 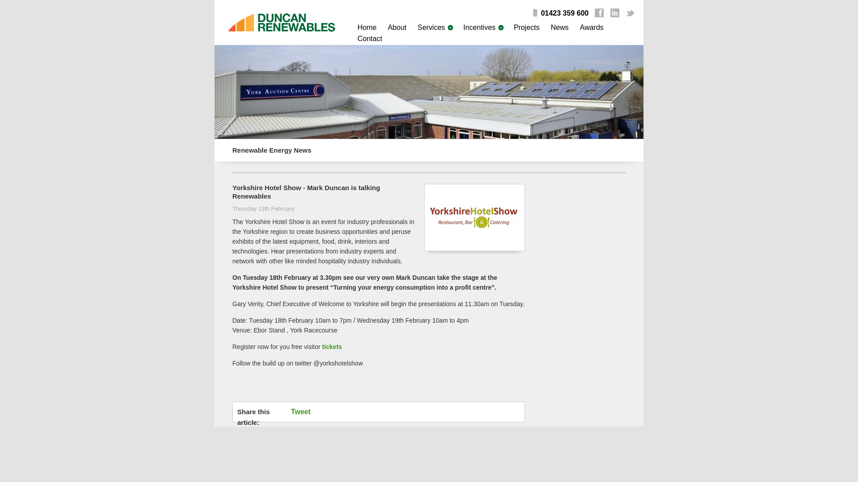 What do you see at coordinates (370, 38) in the screenshot?
I see `Contact` at bounding box center [370, 38].